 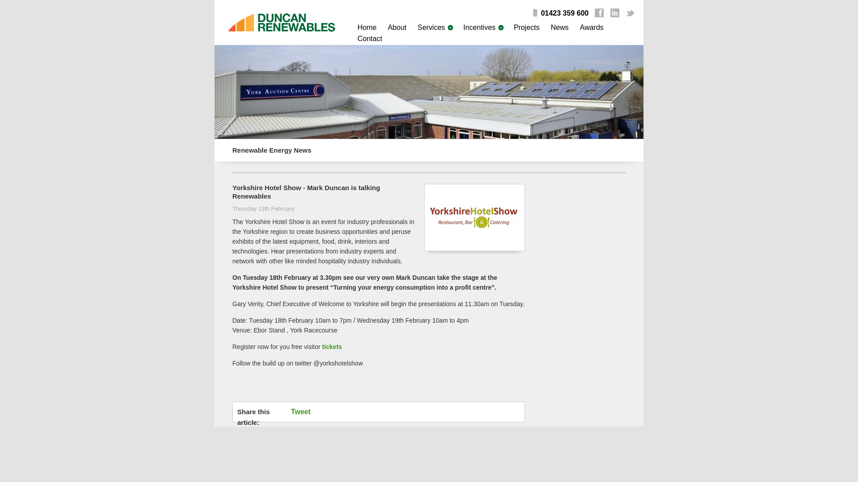 What do you see at coordinates (370, 38) in the screenshot?
I see `Contact` at bounding box center [370, 38].